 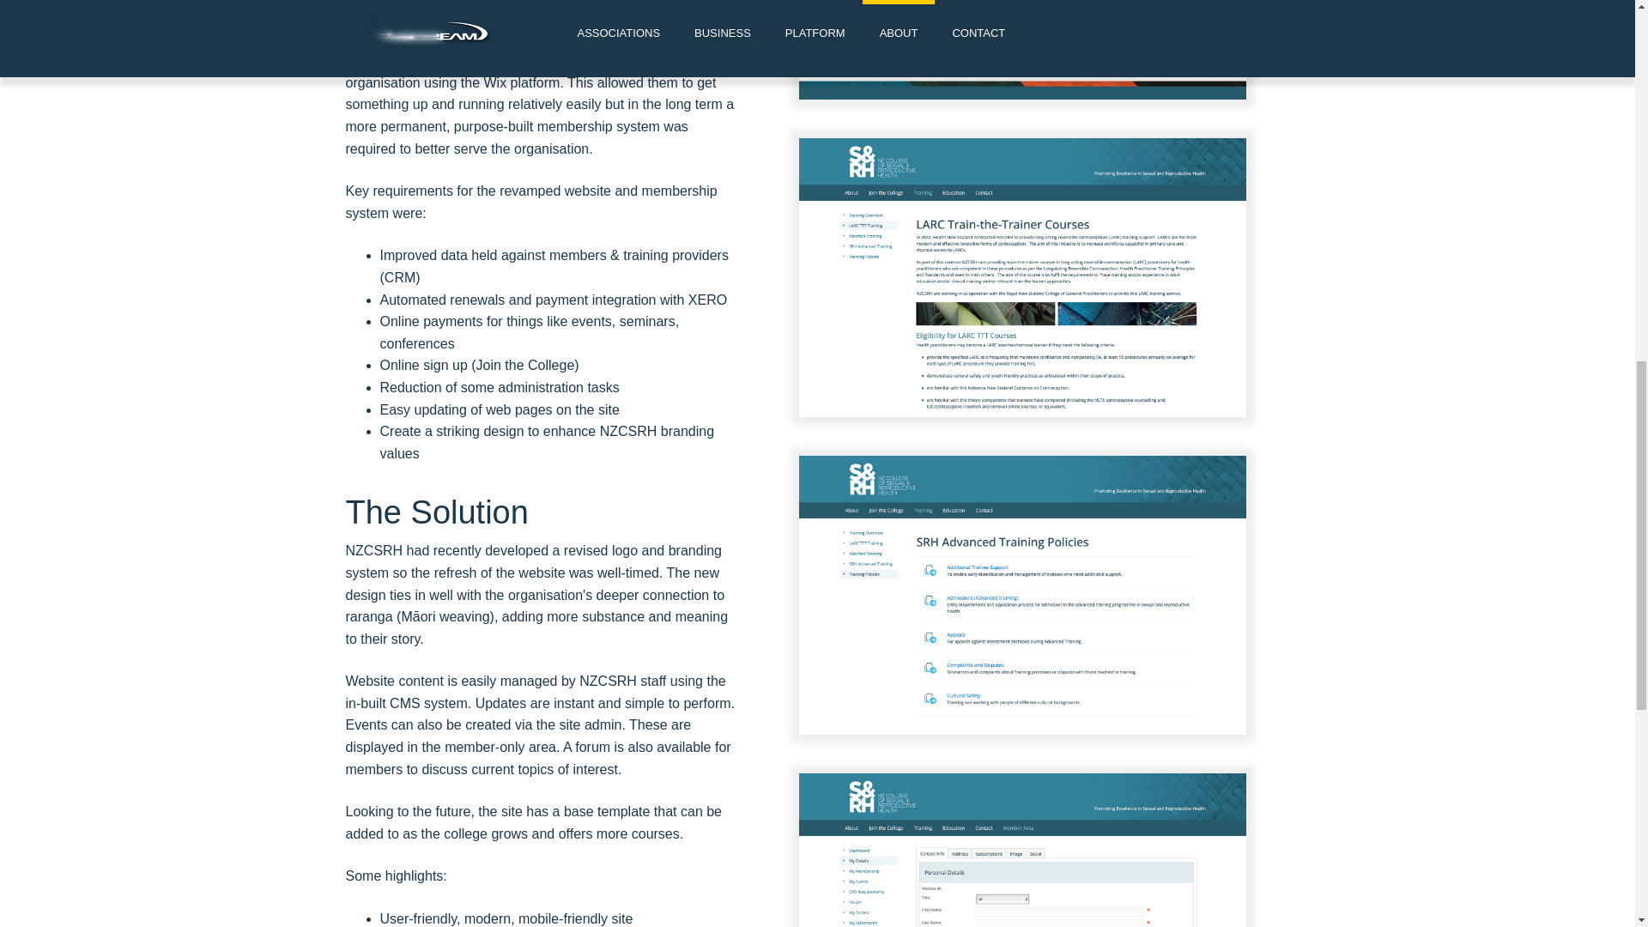 What do you see at coordinates (1022, 50) in the screenshot?
I see `NZCSRH Training` at bounding box center [1022, 50].